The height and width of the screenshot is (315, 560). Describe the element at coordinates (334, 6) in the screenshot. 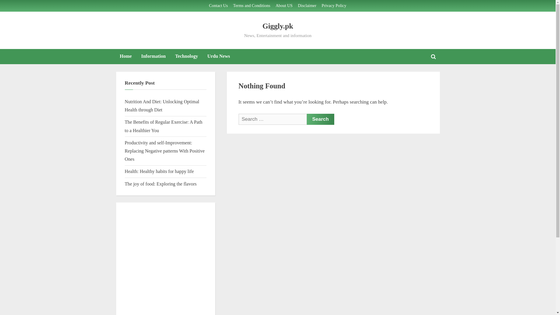

I see `Privacy Policy` at that location.